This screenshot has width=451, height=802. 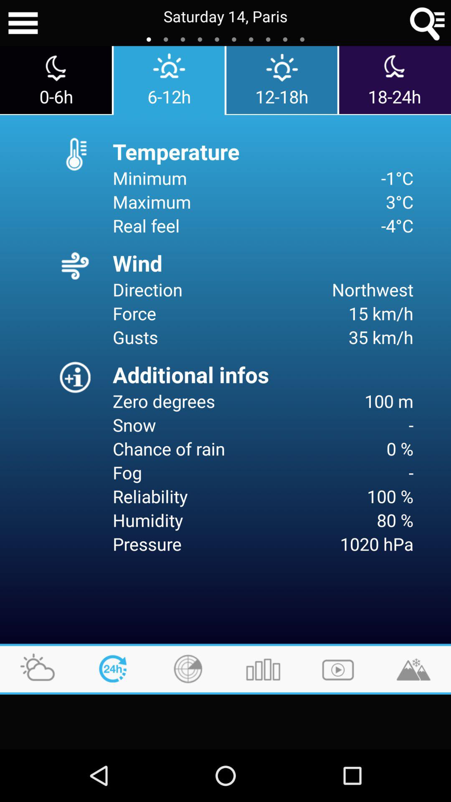 What do you see at coordinates (23, 23) in the screenshot?
I see `open menu` at bounding box center [23, 23].